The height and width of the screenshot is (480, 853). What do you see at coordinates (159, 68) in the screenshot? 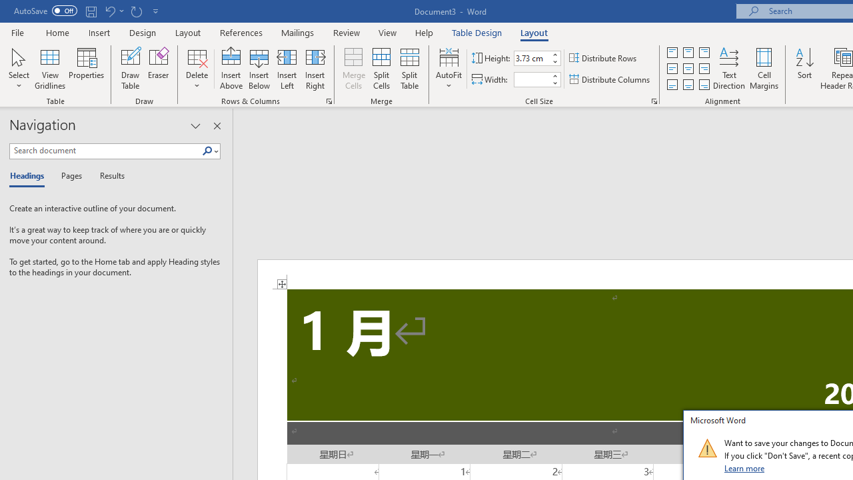
I see `Eraser` at bounding box center [159, 68].